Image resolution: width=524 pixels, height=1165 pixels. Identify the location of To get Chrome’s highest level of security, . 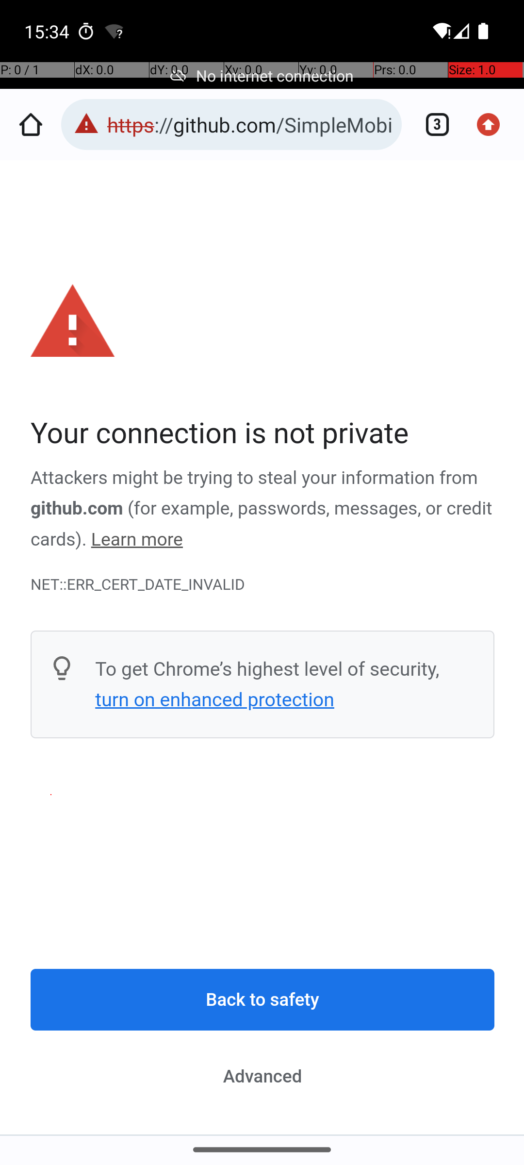
(267, 669).